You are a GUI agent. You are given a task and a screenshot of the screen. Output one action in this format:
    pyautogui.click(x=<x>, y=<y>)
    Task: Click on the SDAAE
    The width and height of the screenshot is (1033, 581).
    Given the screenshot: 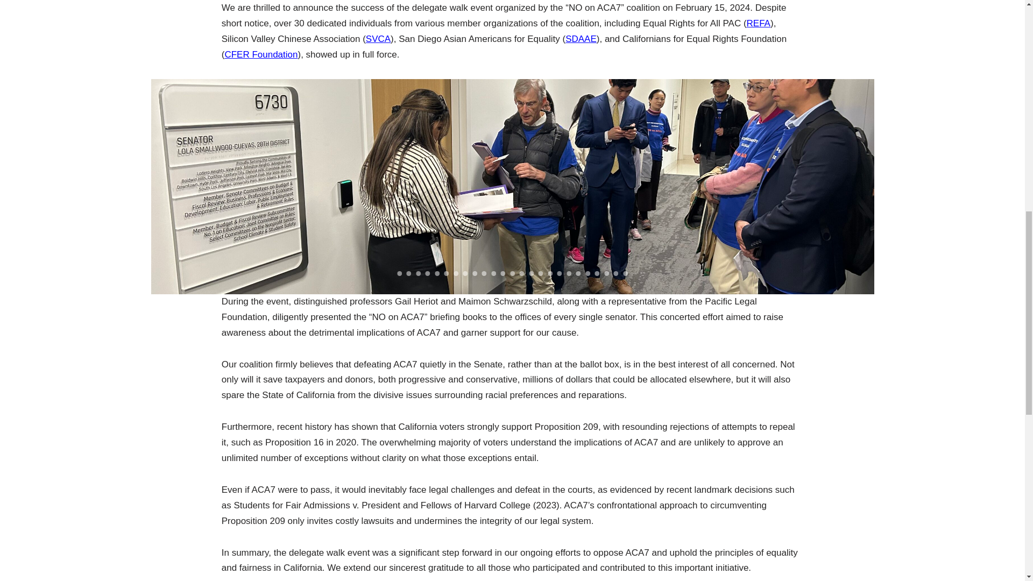 What is the action you would take?
    pyautogui.click(x=581, y=39)
    